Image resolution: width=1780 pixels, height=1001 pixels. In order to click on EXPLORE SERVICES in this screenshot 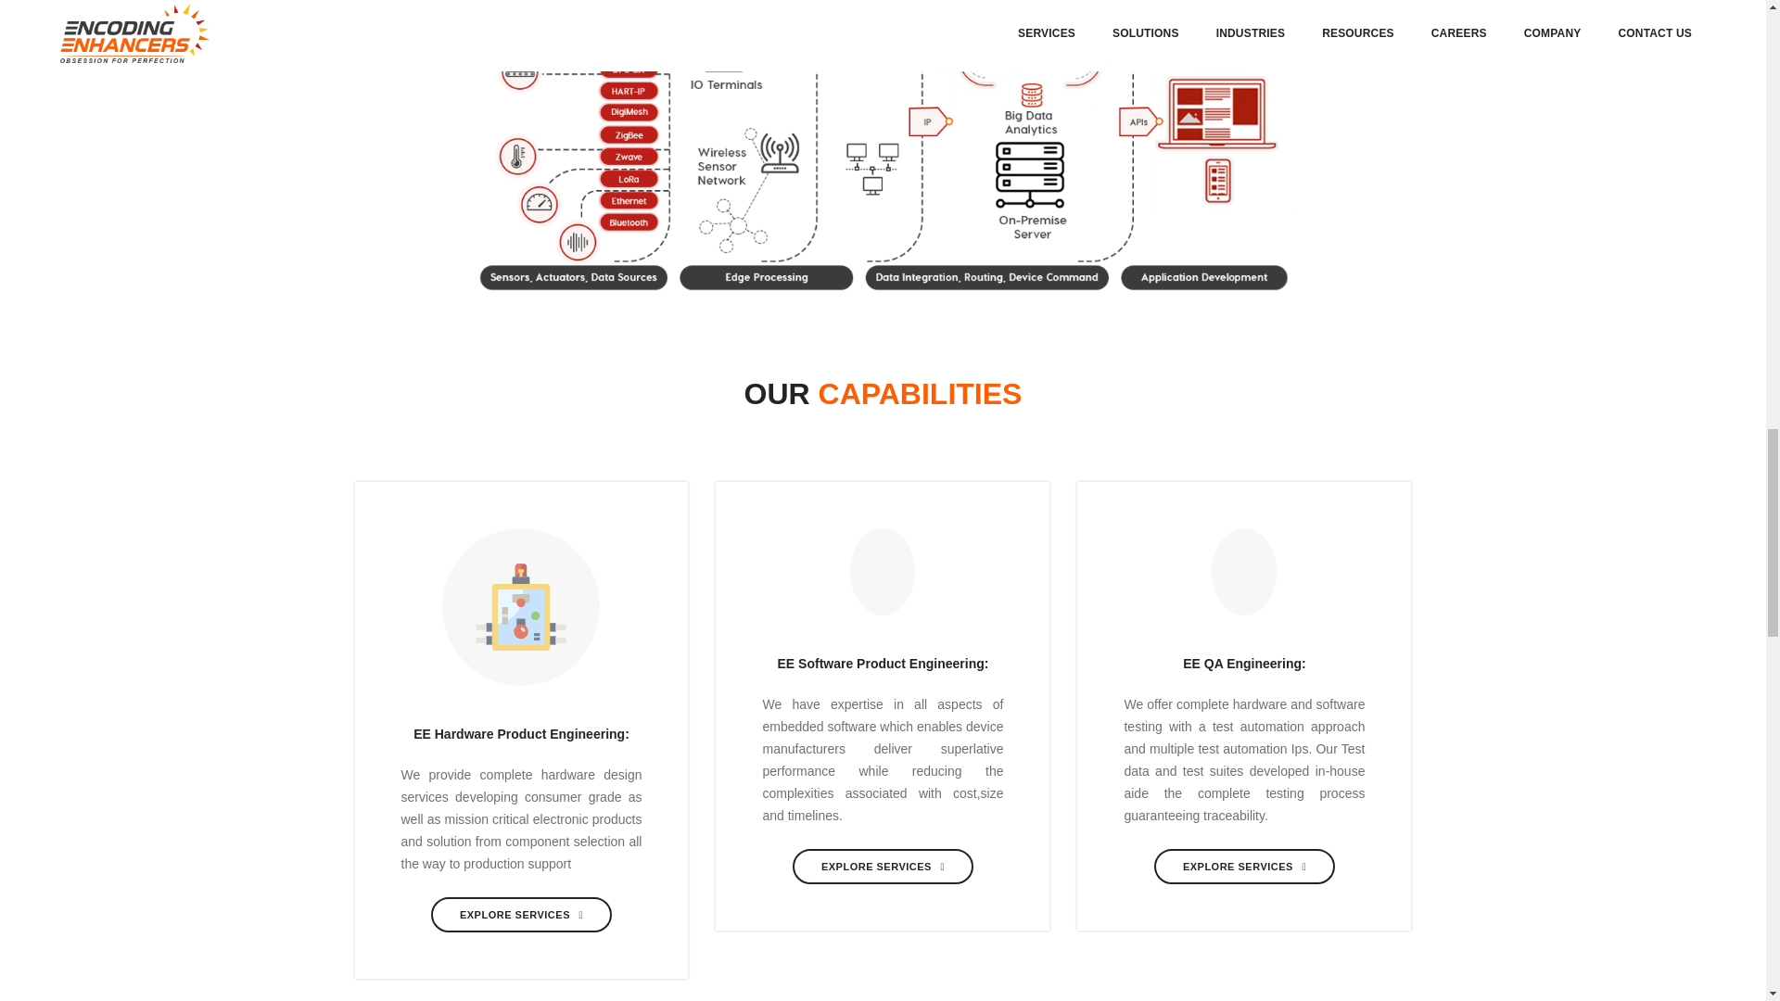, I will do `click(1244, 866)`.